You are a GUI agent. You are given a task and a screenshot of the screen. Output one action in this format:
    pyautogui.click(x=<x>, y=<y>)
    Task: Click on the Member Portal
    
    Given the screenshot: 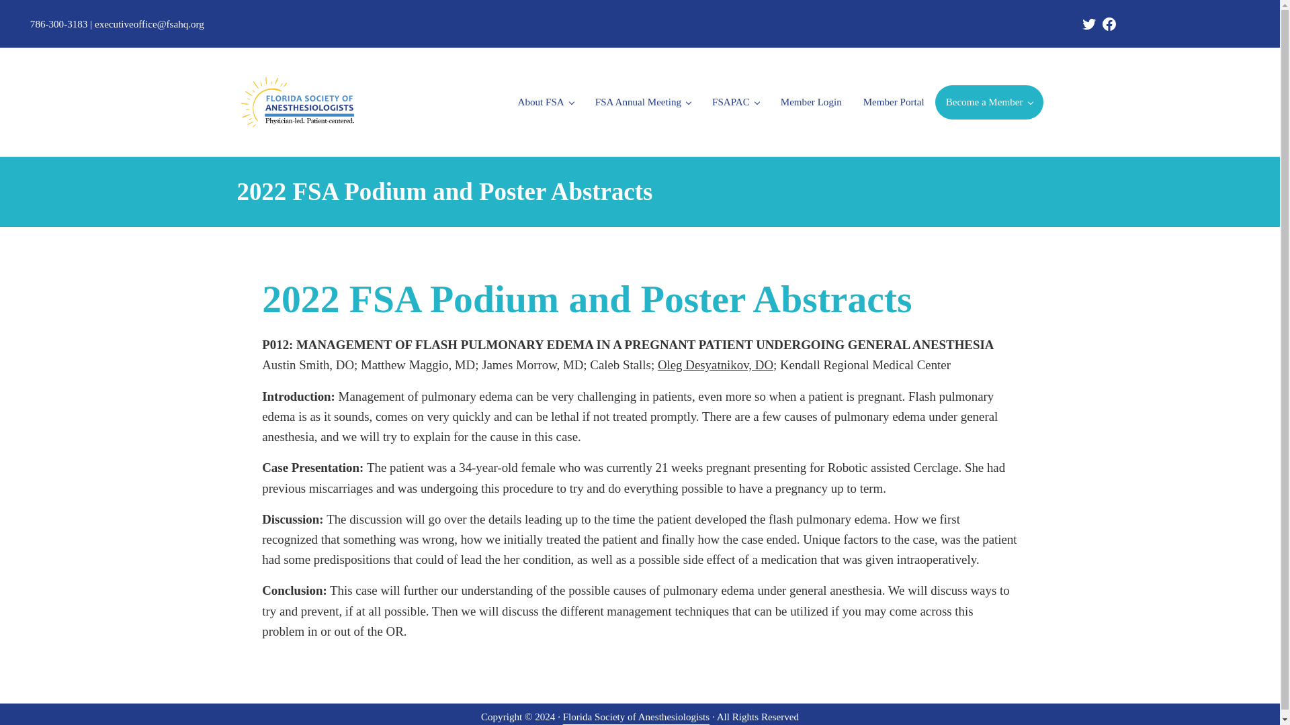 What is the action you would take?
    pyautogui.click(x=894, y=102)
    